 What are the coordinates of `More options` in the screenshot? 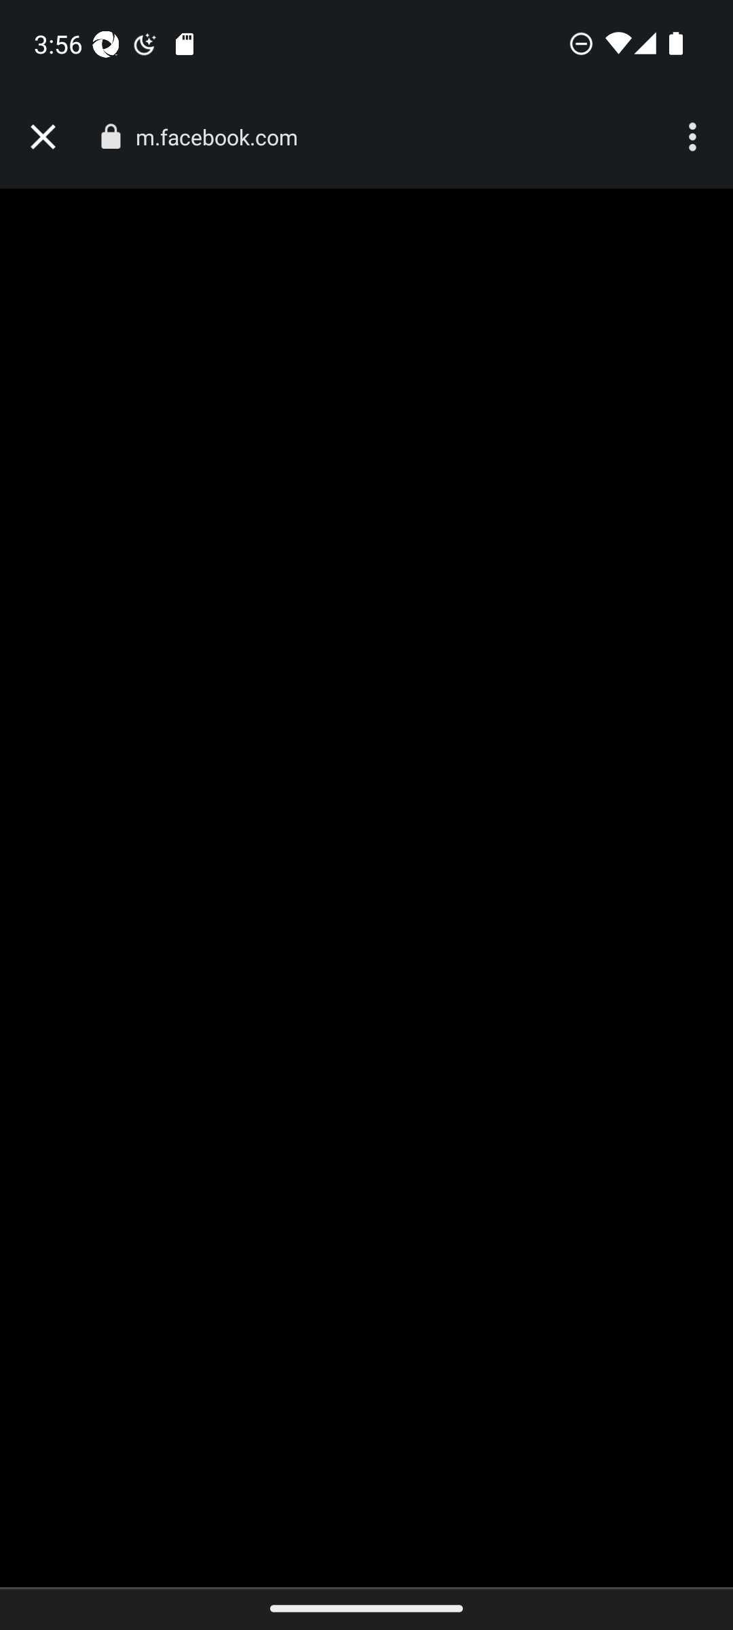 It's located at (695, 137).